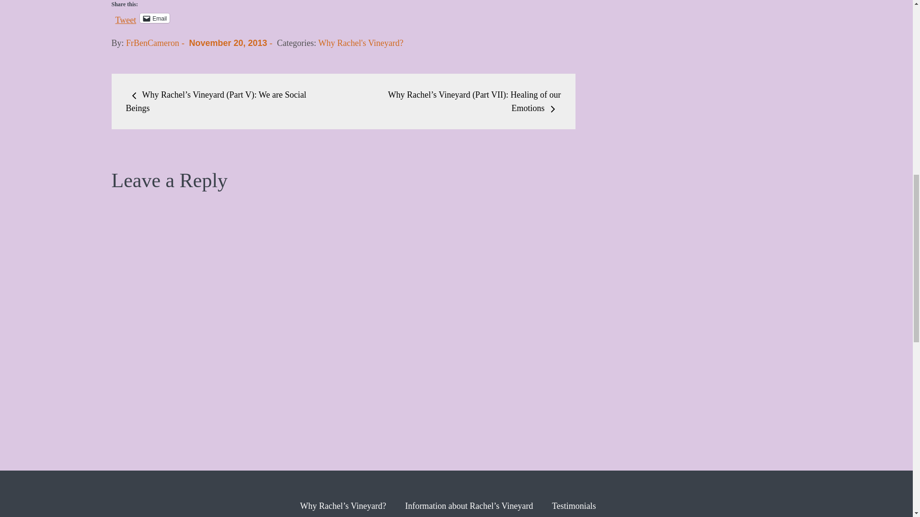 The width and height of the screenshot is (920, 517). I want to click on November 20, 2013, so click(227, 43).